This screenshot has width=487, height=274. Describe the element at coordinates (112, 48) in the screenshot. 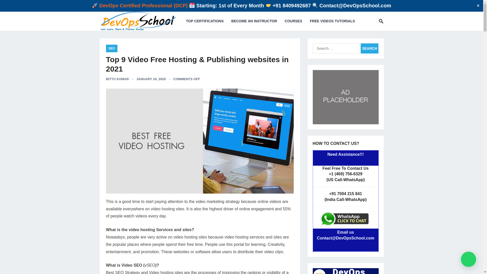

I see `View all posts in SEO` at that location.